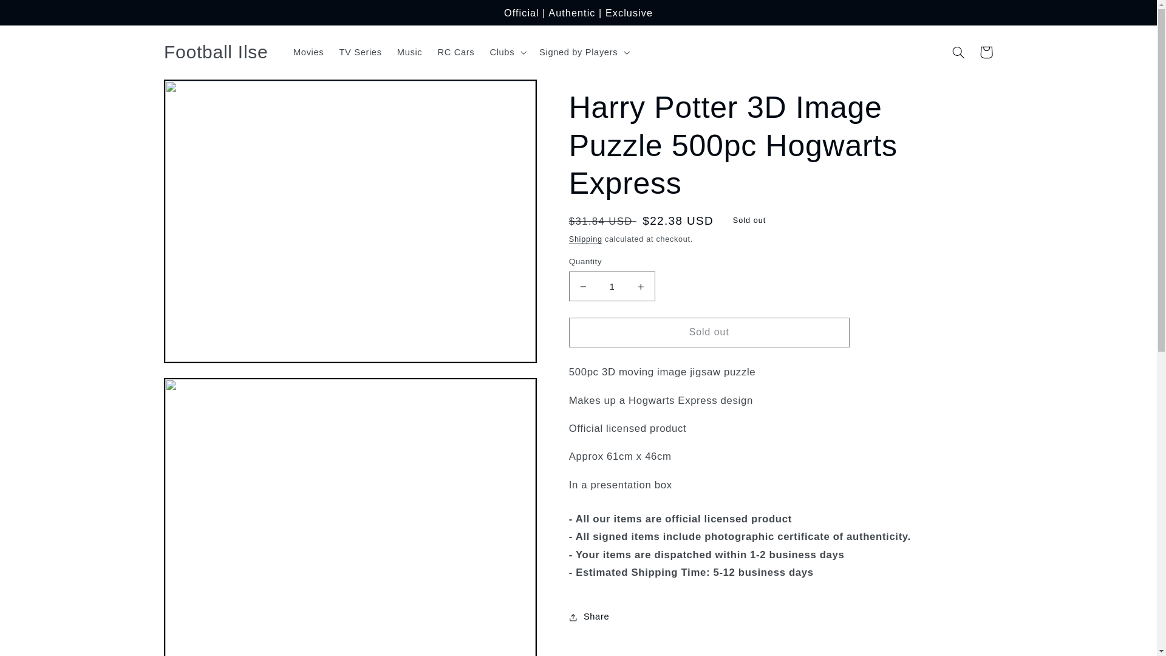 Image resolution: width=1166 pixels, height=656 pixels. What do you see at coordinates (38, 15) in the screenshot?
I see `Skip to content` at bounding box center [38, 15].